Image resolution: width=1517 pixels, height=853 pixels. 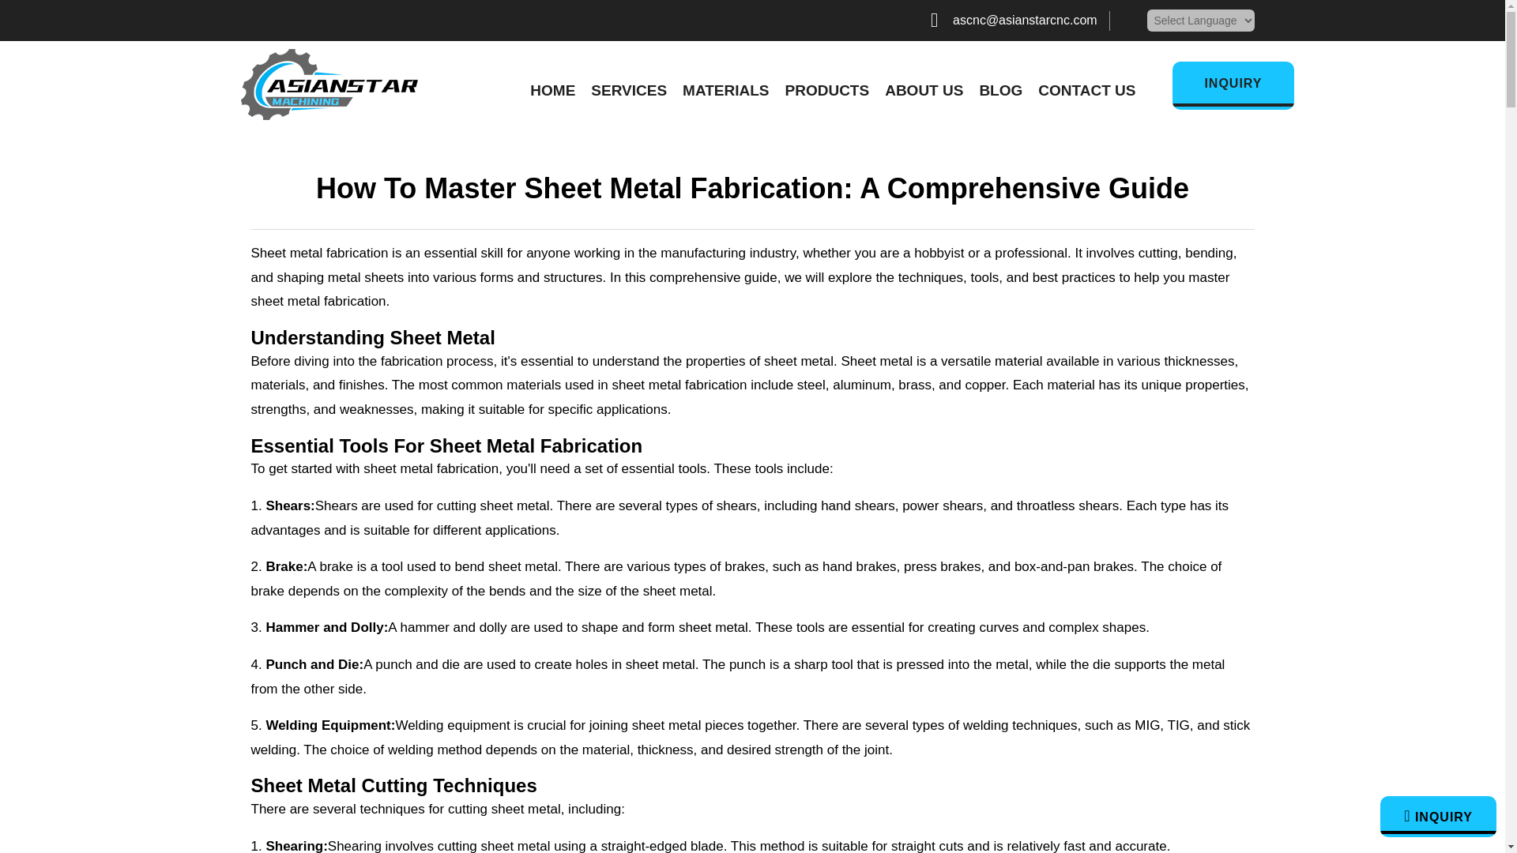 What do you see at coordinates (1000, 90) in the screenshot?
I see `BLOG` at bounding box center [1000, 90].